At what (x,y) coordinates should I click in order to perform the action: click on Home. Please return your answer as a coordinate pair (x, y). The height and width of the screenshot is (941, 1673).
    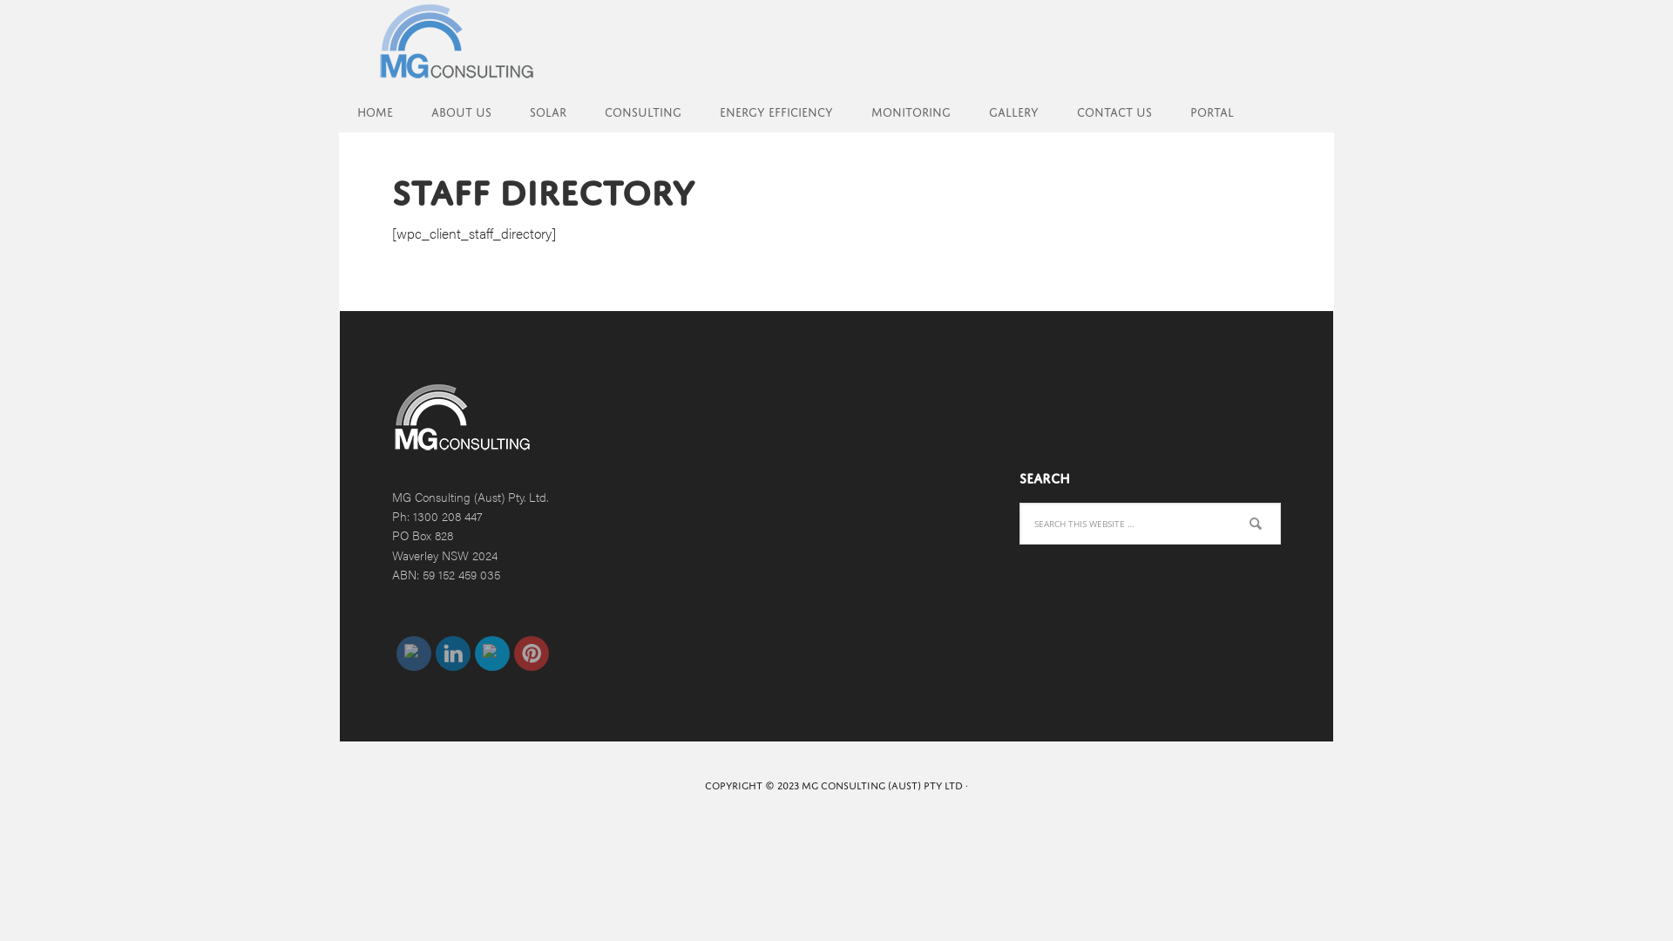
    Looking at the image, I should click on (375, 110).